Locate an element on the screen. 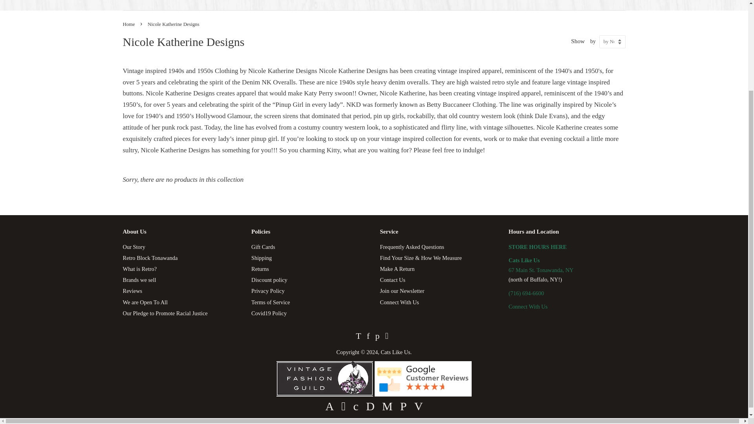  Boutique Hours is located at coordinates (537, 247).